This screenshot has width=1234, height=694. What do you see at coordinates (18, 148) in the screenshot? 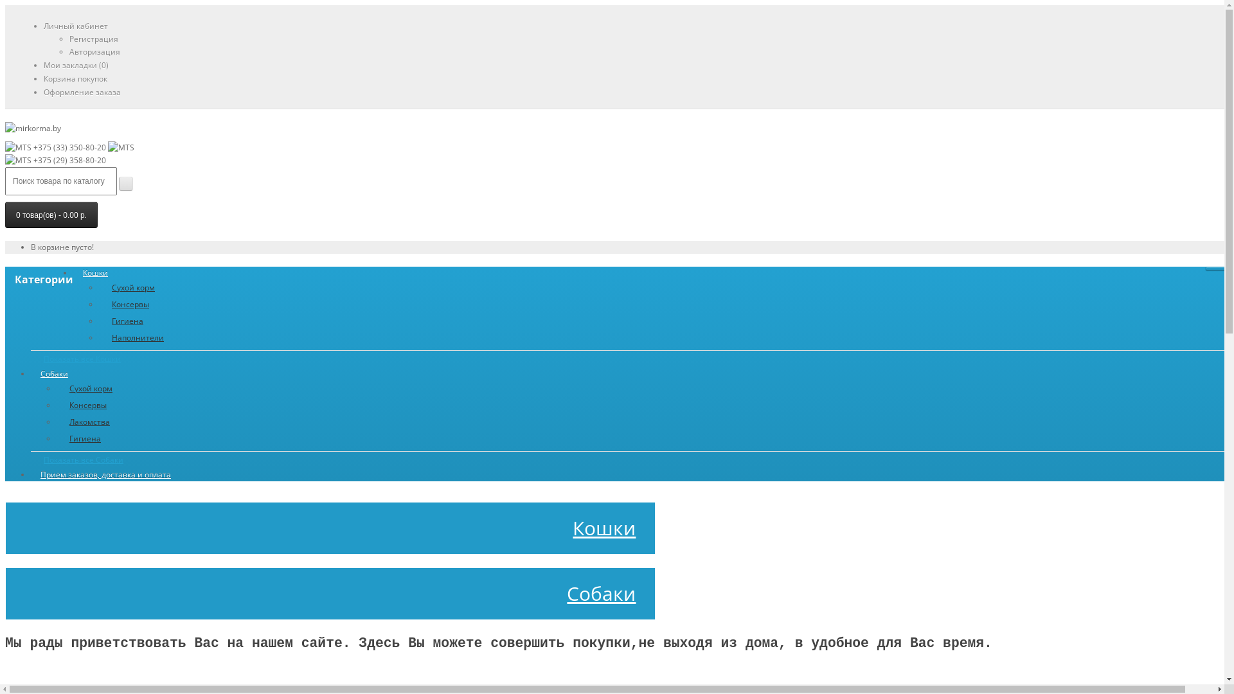
I see `MTS` at bounding box center [18, 148].